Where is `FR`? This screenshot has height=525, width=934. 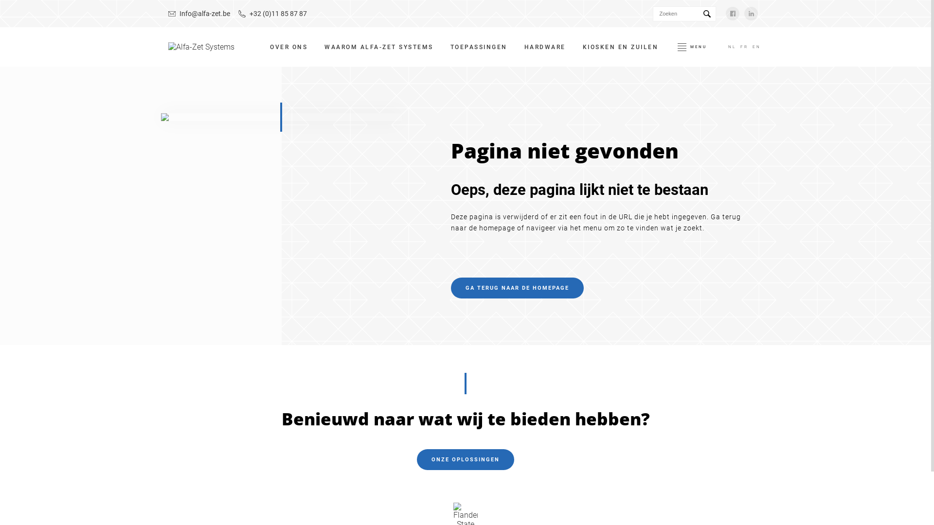
FR is located at coordinates (744, 47).